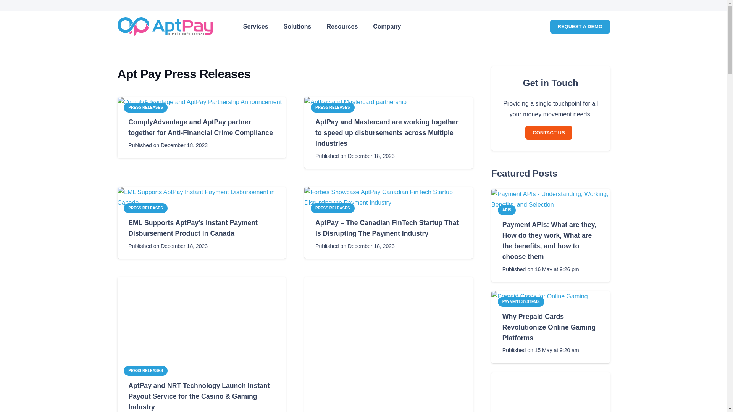 The width and height of the screenshot is (733, 412). What do you see at coordinates (168, 145) in the screenshot?
I see `18 December 2023 at 15:24:57 -05:00` at bounding box center [168, 145].